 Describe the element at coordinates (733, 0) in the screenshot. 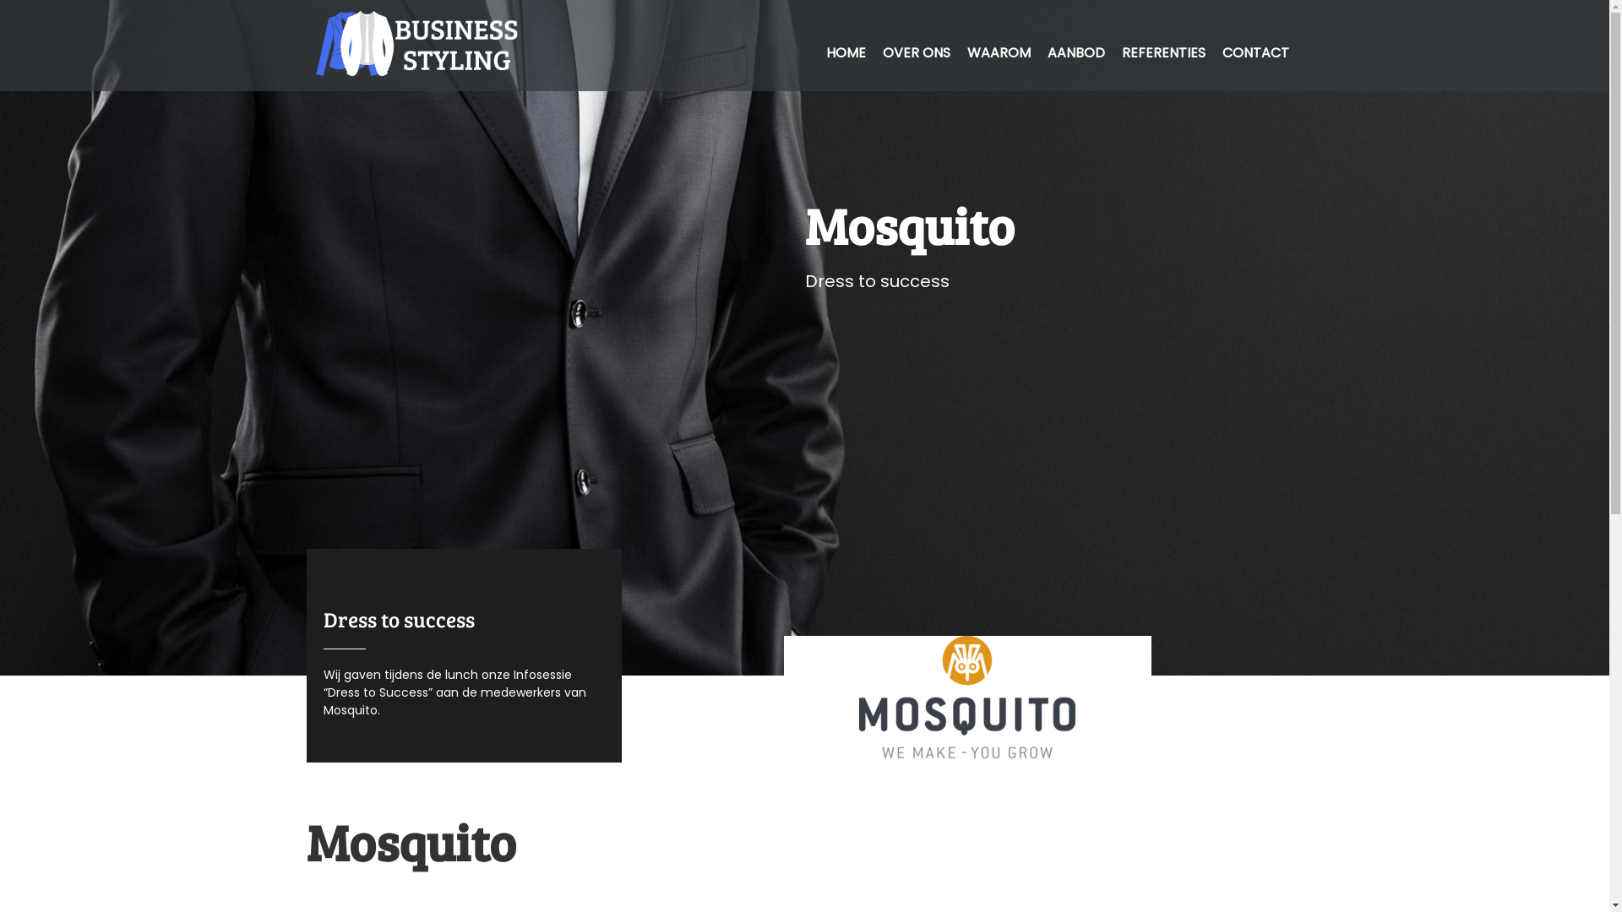

I see `Skip to main content` at that location.